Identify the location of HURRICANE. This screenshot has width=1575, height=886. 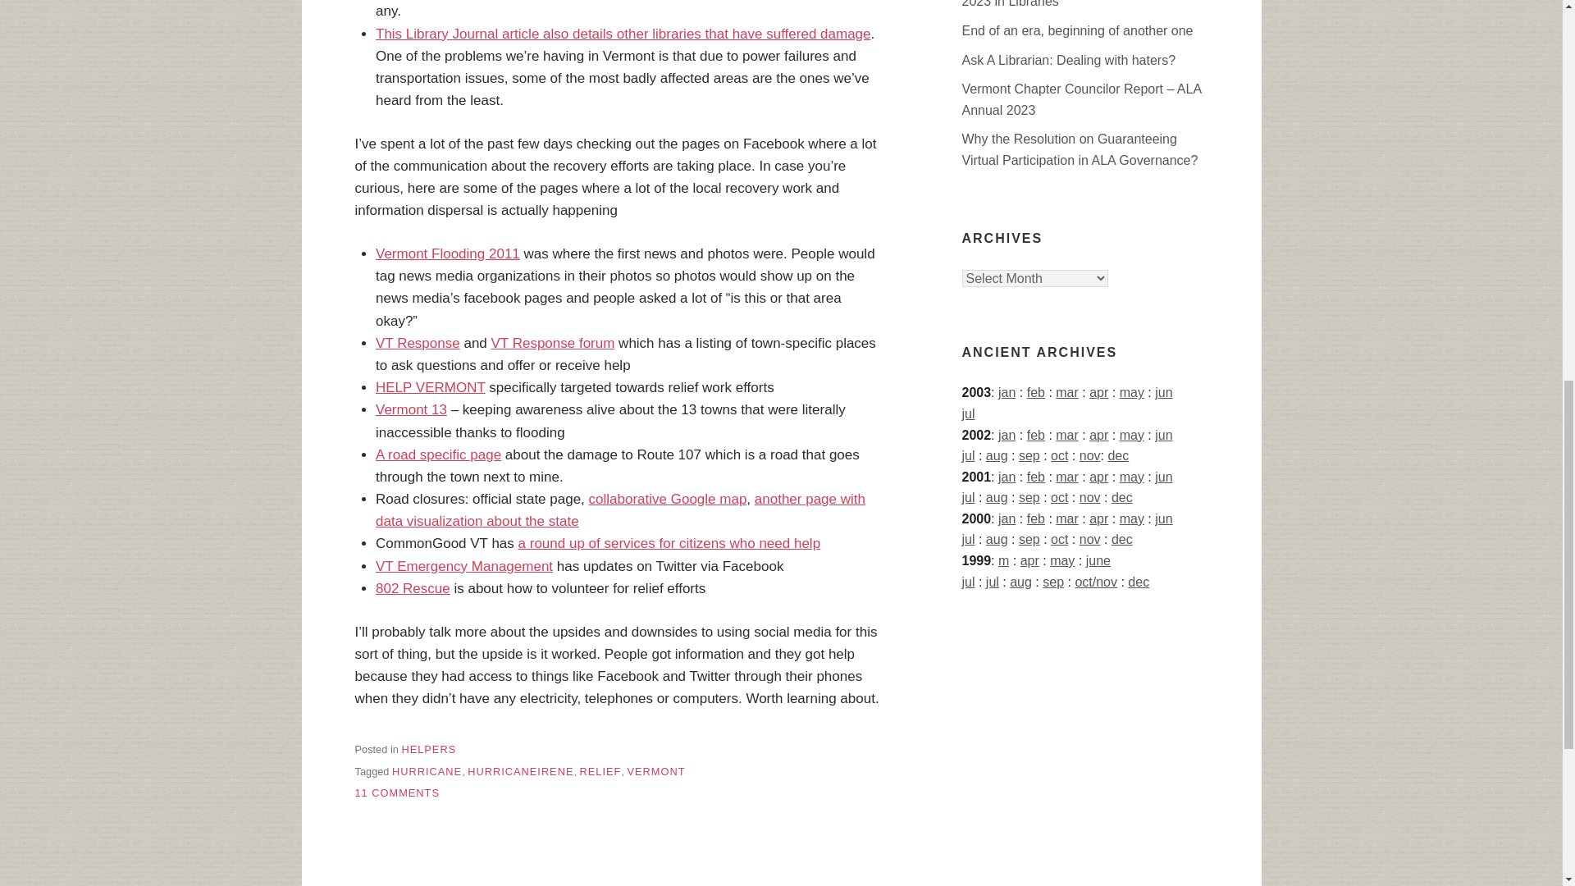
(427, 771).